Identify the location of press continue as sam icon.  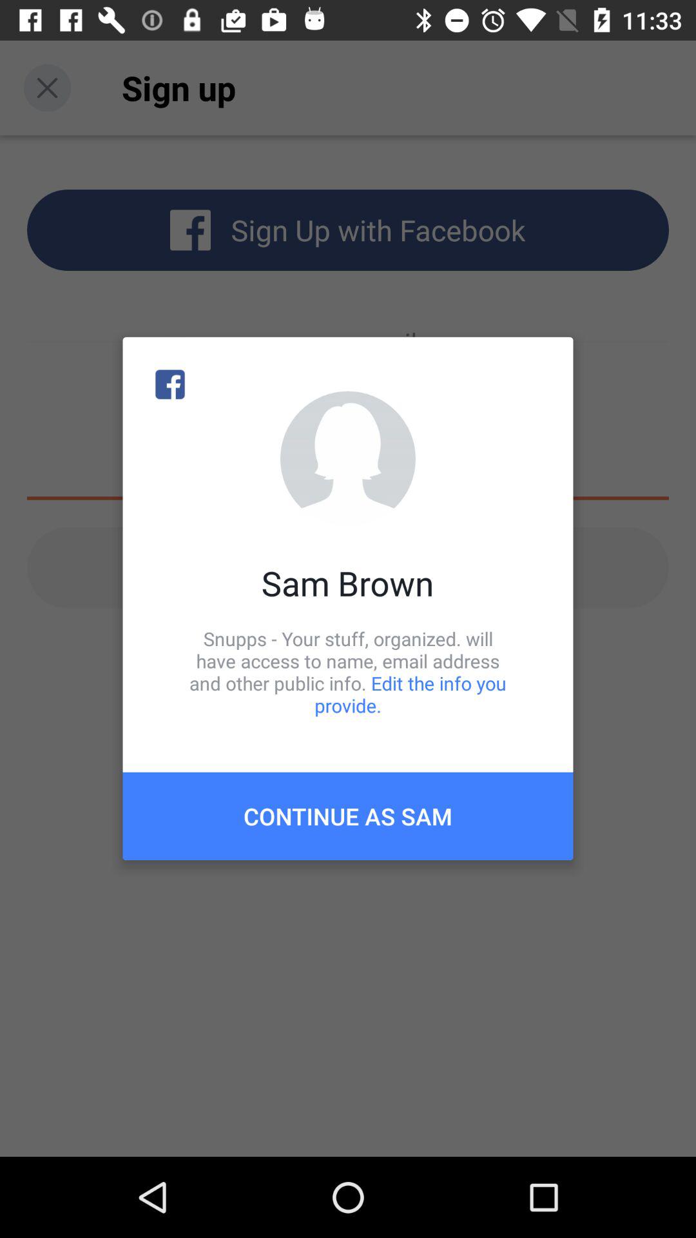
(348, 816).